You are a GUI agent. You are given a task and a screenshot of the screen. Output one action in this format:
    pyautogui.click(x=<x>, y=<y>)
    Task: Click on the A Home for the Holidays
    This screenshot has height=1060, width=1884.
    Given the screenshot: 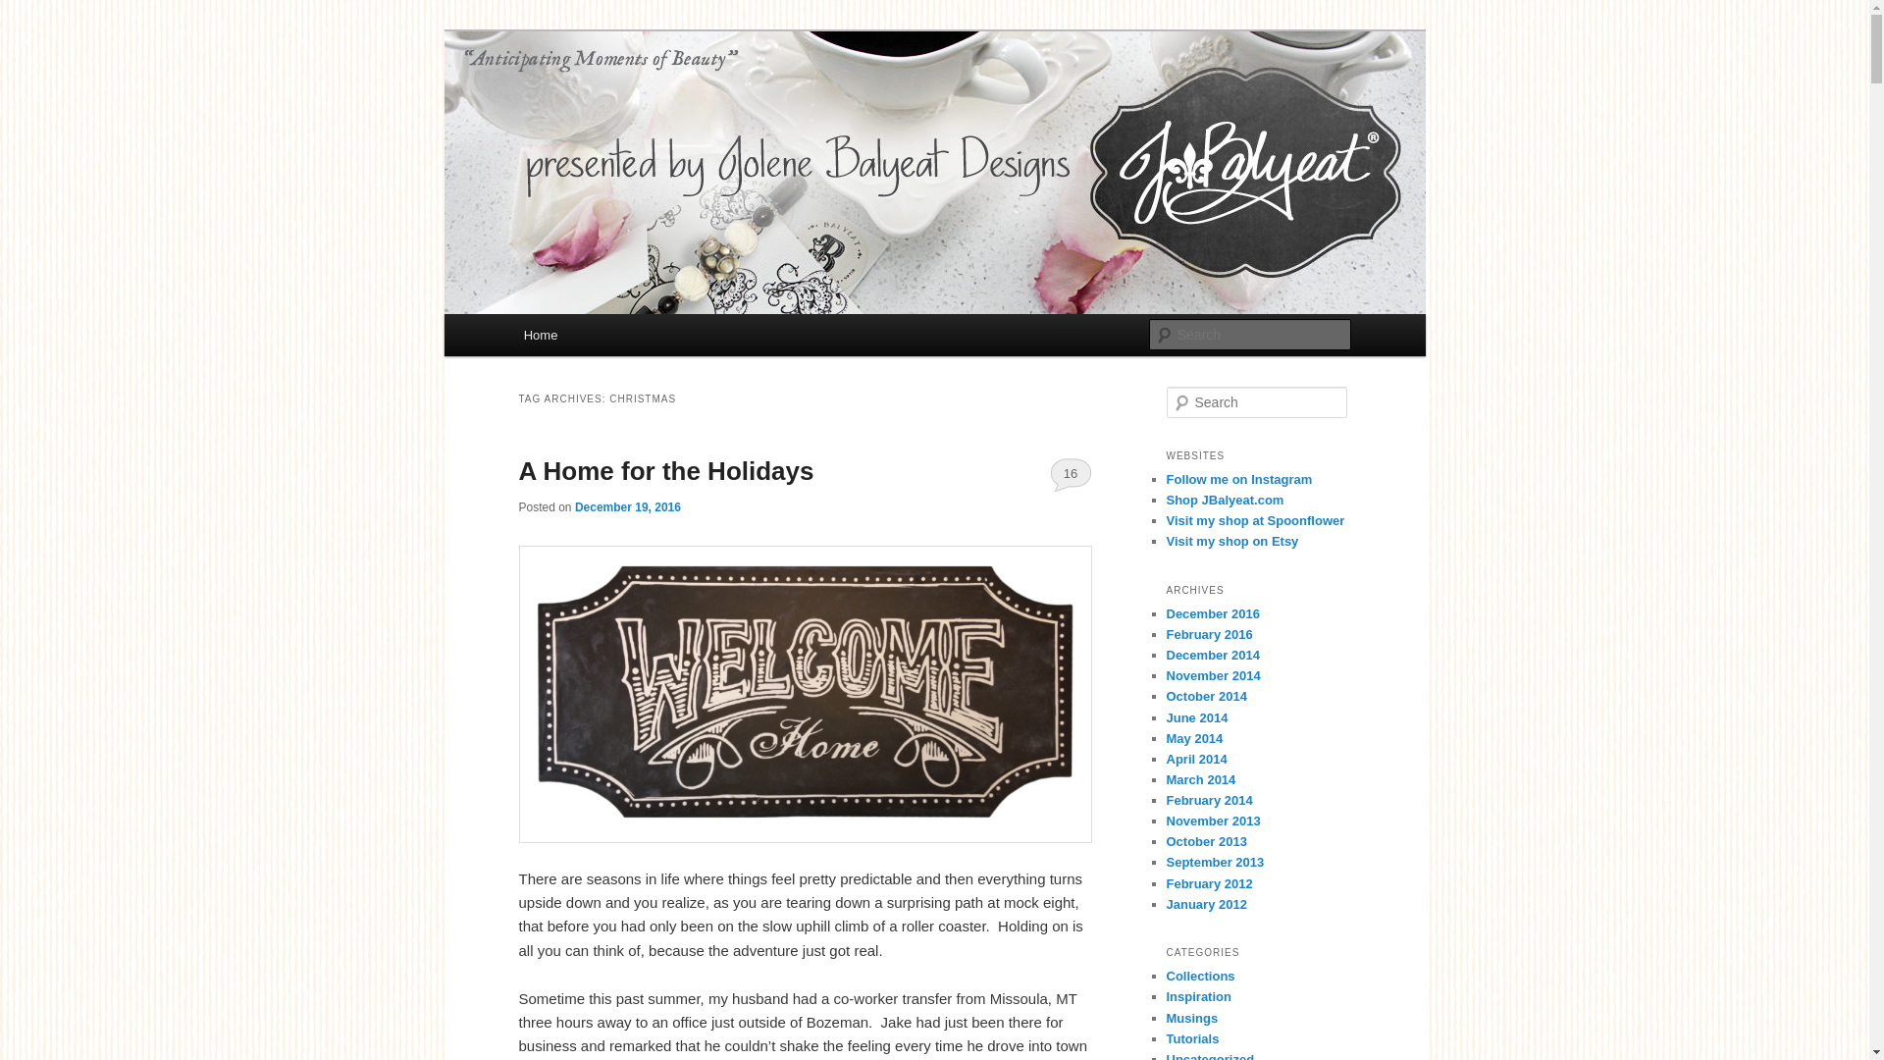 What is the action you would take?
    pyautogui.click(x=665, y=471)
    